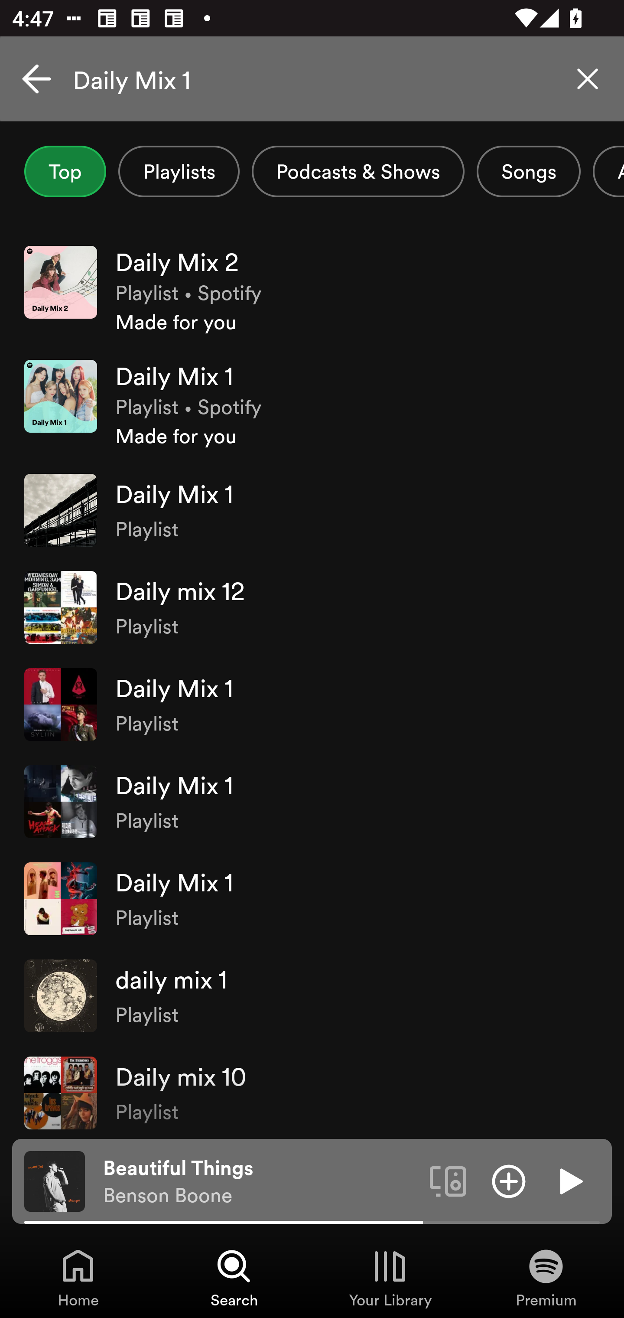  What do you see at coordinates (358, 171) in the screenshot?
I see `Podcasts & Shows` at bounding box center [358, 171].